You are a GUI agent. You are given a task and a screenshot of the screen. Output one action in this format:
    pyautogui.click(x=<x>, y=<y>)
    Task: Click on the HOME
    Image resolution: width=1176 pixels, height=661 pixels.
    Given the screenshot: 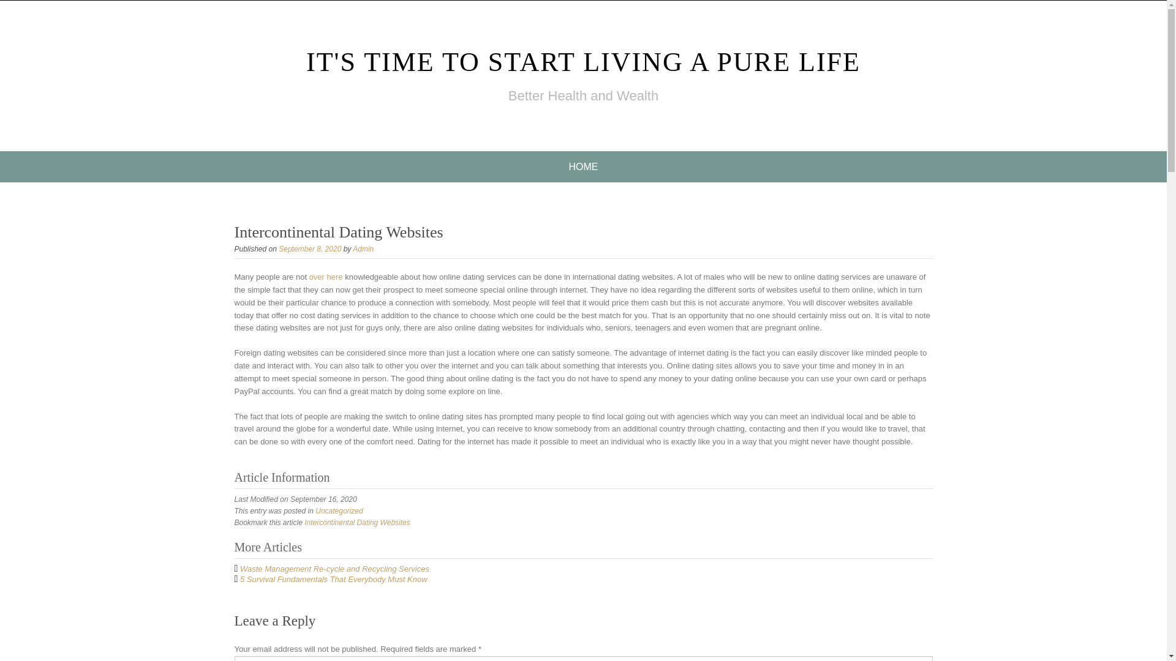 What is the action you would take?
    pyautogui.click(x=583, y=166)
    